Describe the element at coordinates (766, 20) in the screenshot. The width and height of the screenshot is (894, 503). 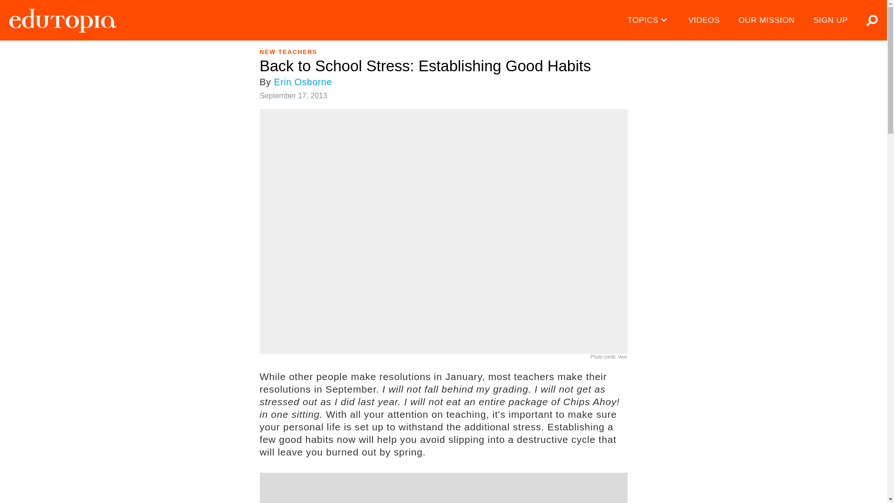
I see `OUR MISSION` at that location.